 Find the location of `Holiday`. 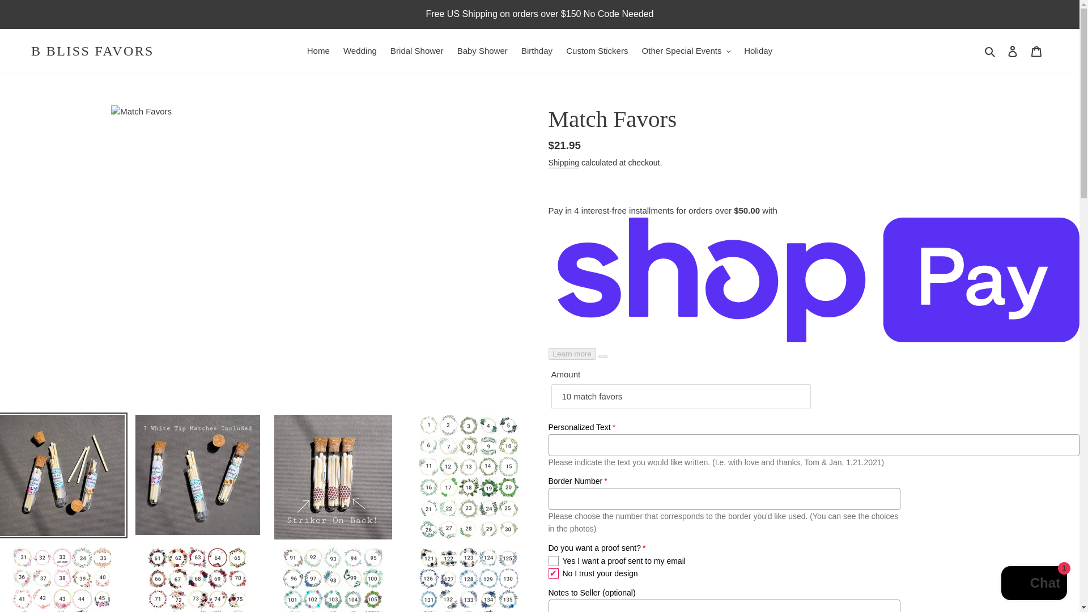

Holiday is located at coordinates (758, 51).